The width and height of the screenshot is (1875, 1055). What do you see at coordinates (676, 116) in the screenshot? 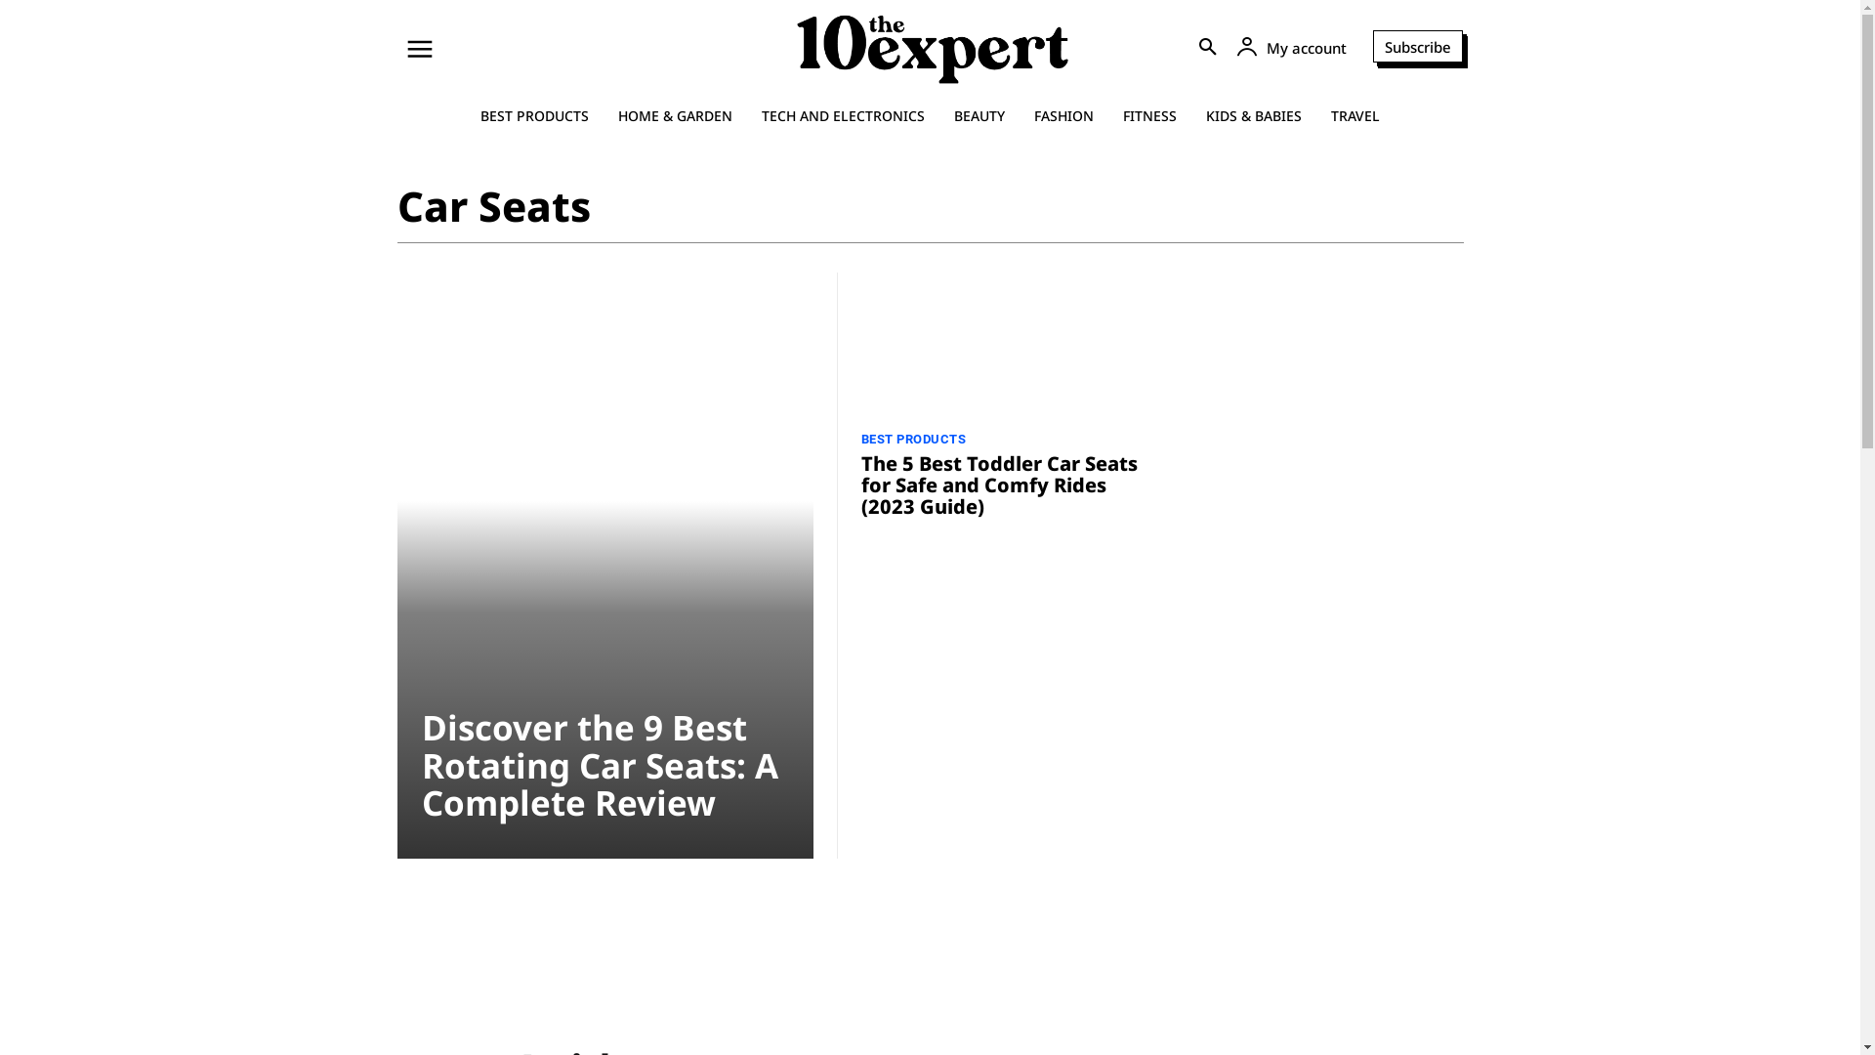
I see `HOME & GARDEN` at bounding box center [676, 116].